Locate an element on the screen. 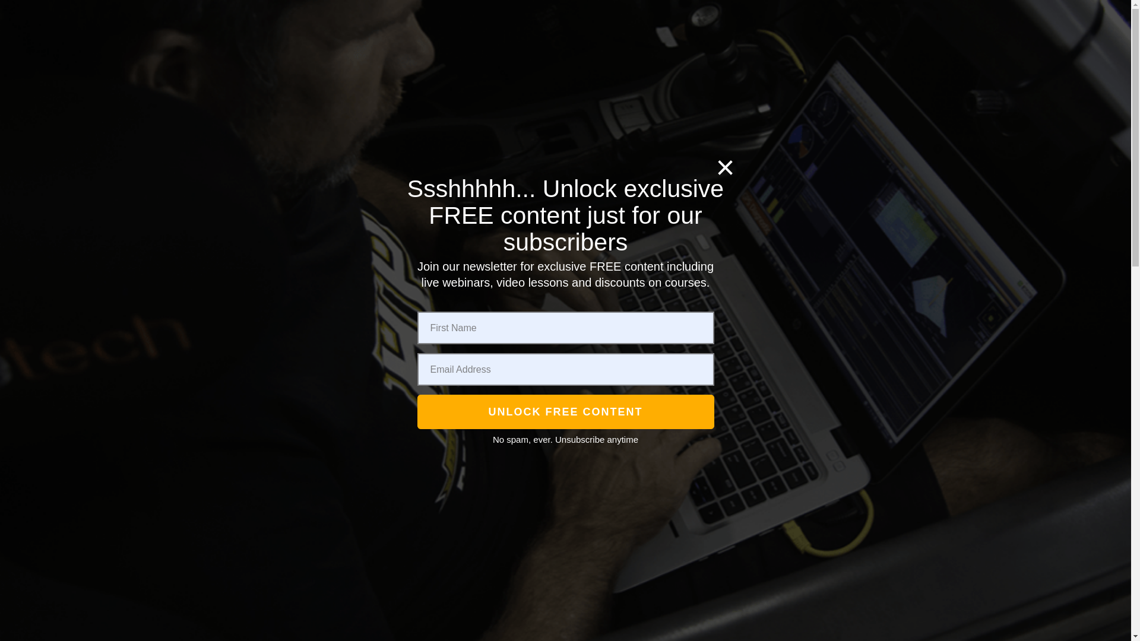 The width and height of the screenshot is (1140, 641). Click here to view dswervin is located at coordinates (278, 520).